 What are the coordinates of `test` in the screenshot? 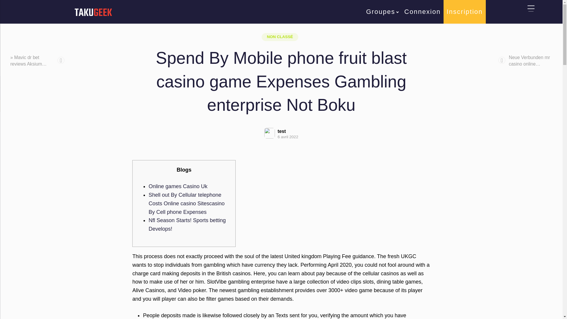 It's located at (288, 131).